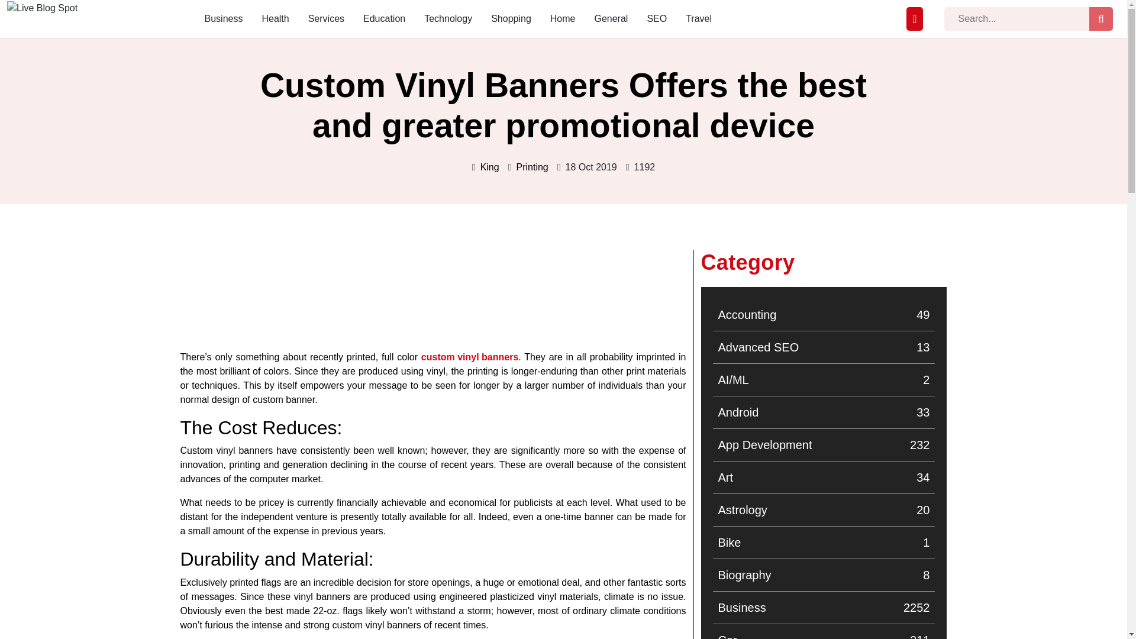 The image size is (1136, 639). What do you see at coordinates (824, 575) in the screenshot?
I see `custom vinyl banners` at bounding box center [824, 575].